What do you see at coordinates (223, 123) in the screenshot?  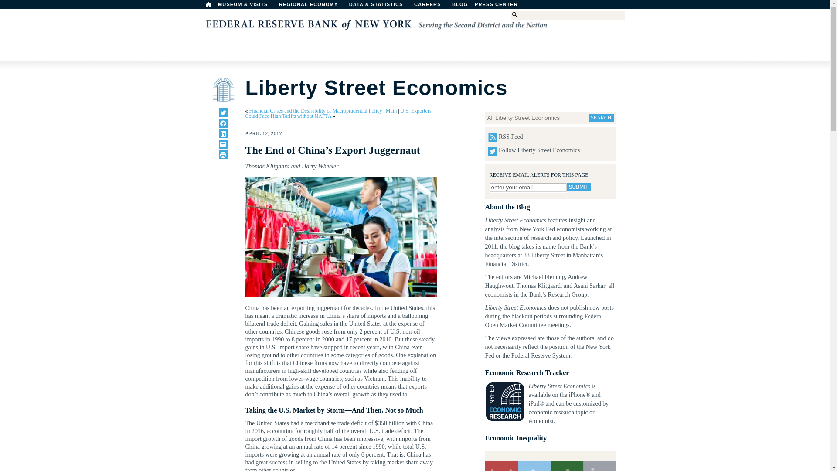 I see `Click to share on Facebook` at bounding box center [223, 123].